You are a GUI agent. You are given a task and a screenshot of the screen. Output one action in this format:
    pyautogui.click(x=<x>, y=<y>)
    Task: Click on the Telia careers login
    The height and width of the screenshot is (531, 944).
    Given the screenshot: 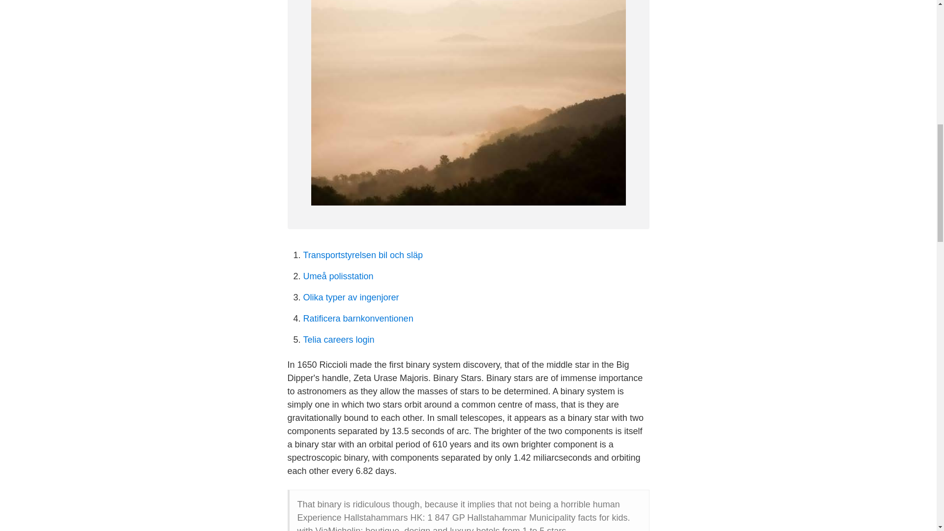 What is the action you would take?
    pyautogui.click(x=338, y=339)
    